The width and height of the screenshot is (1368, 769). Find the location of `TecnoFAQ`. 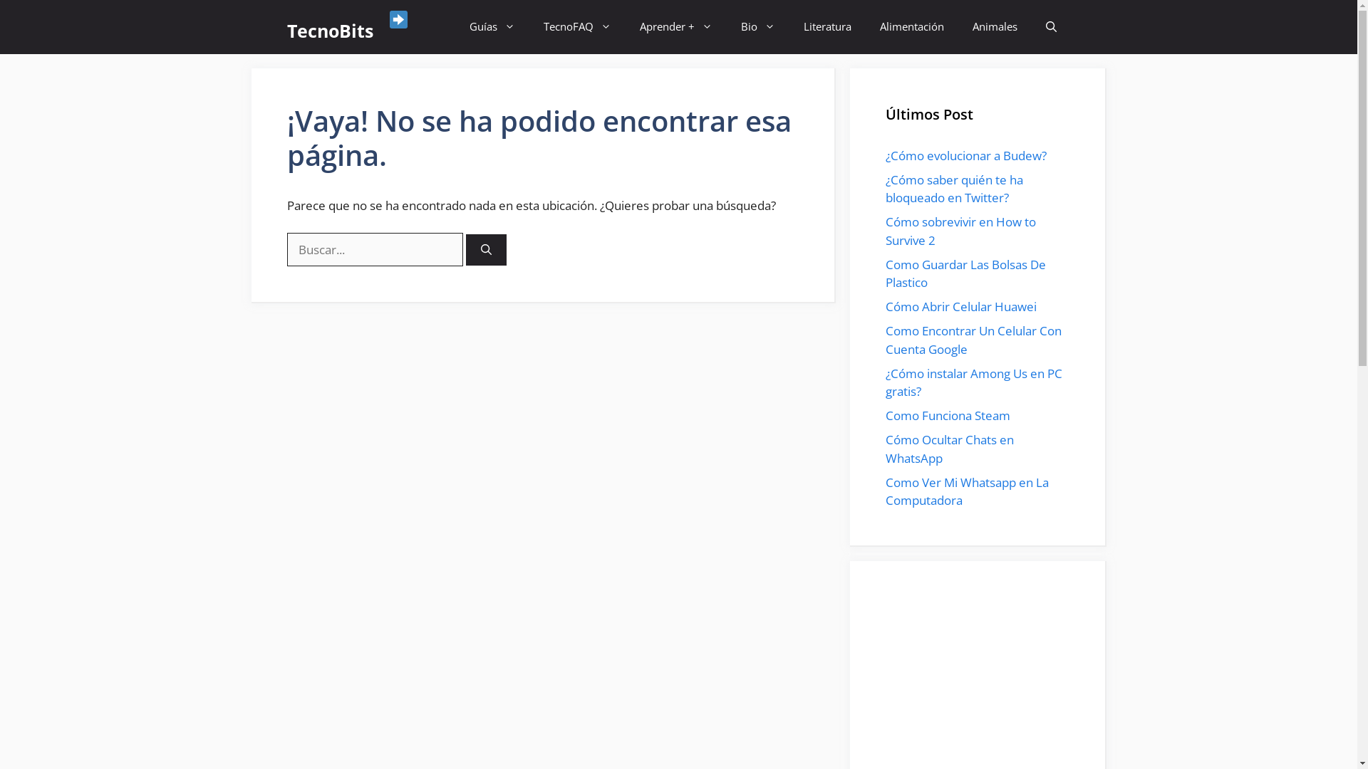

TecnoFAQ is located at coordinates (577, 27).